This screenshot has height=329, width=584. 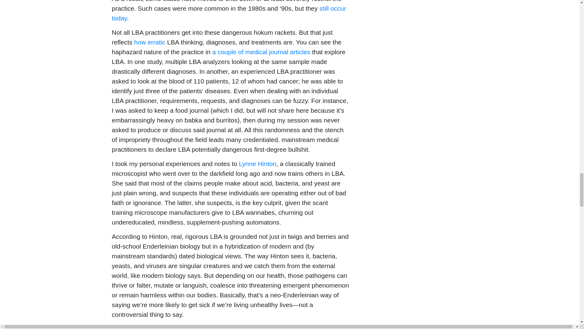 What do you see at coordinates (257, 163) in the screenshot?
I see `Lynne Hinton` at bounding box center [257, 163].